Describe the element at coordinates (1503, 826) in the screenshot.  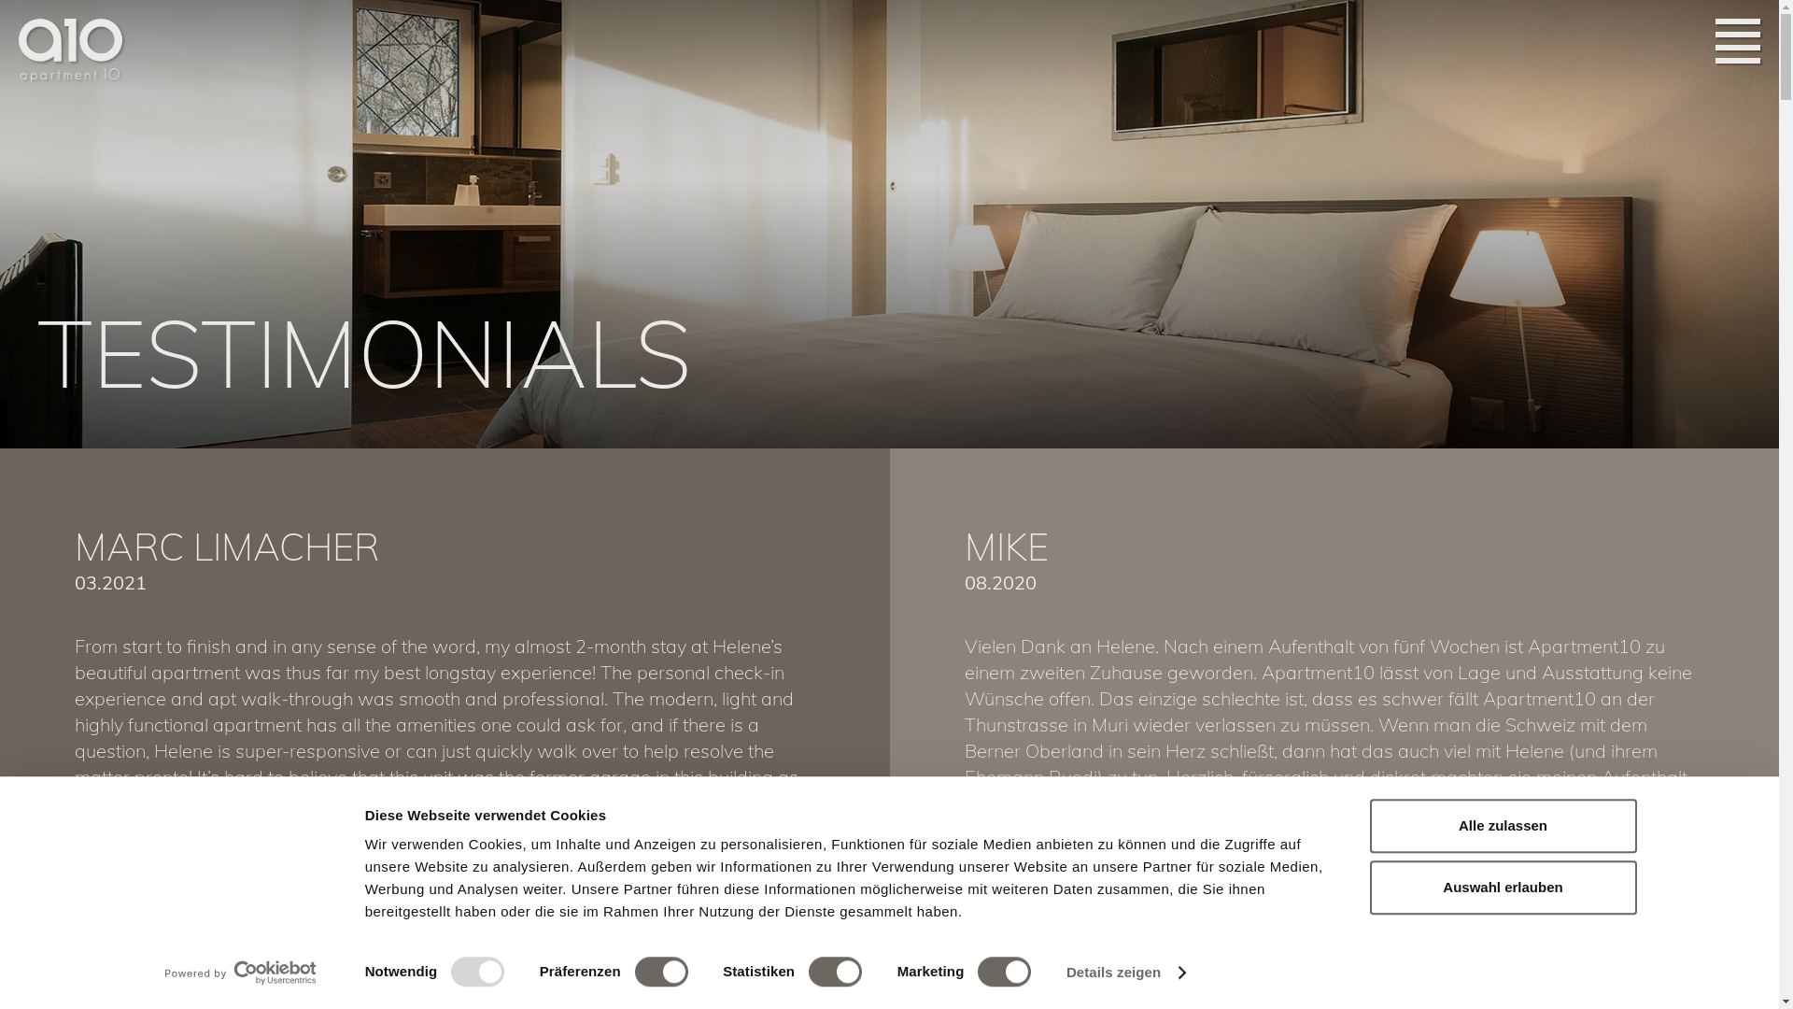
I see `Alle zulassen` at that location.